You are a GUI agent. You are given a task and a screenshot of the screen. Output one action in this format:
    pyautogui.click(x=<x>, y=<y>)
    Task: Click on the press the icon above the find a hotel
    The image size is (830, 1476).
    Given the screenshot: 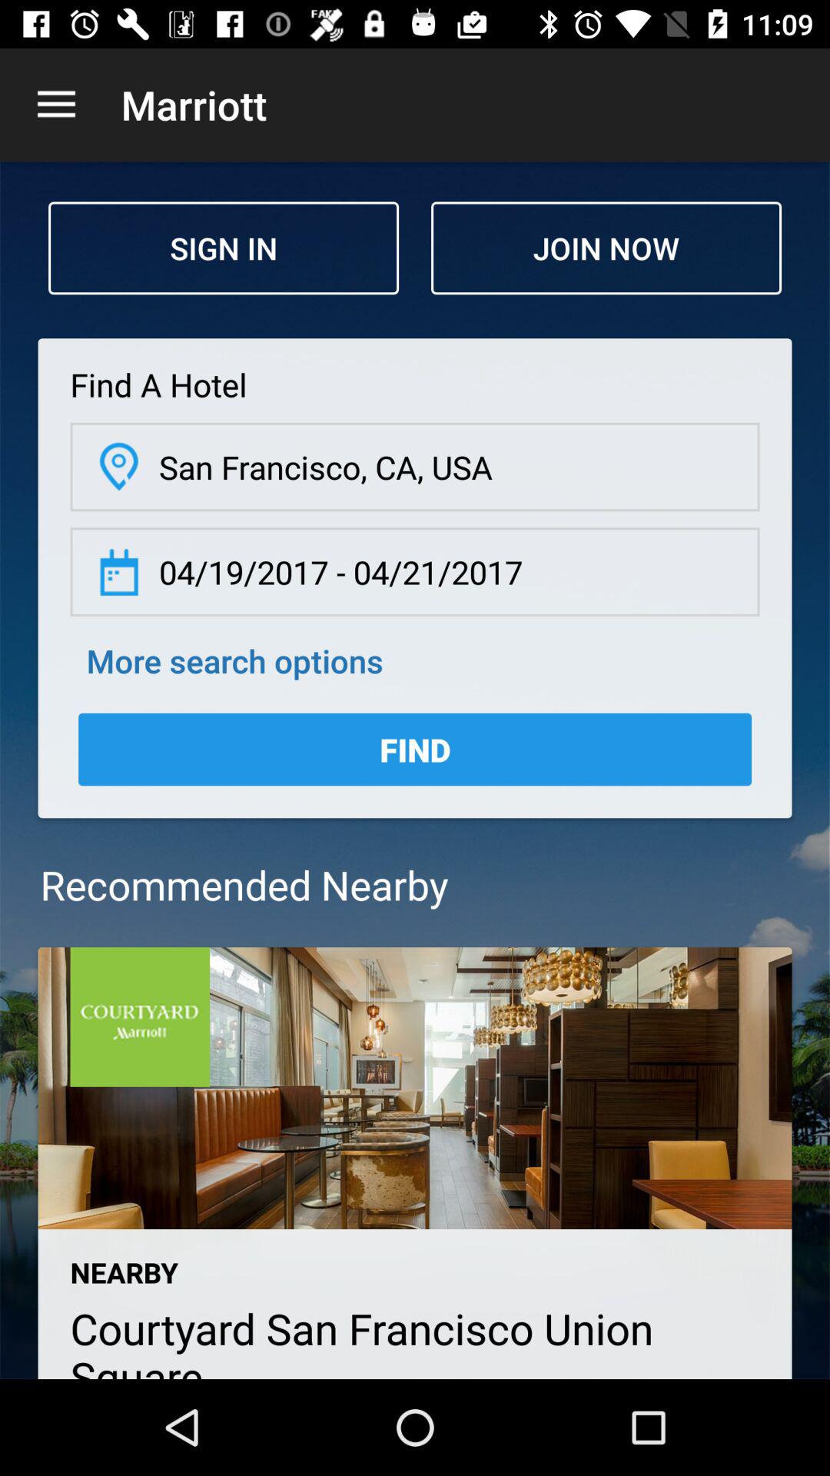 What is the action you would take?
    pyautogui.click(x=606, y=248)
    